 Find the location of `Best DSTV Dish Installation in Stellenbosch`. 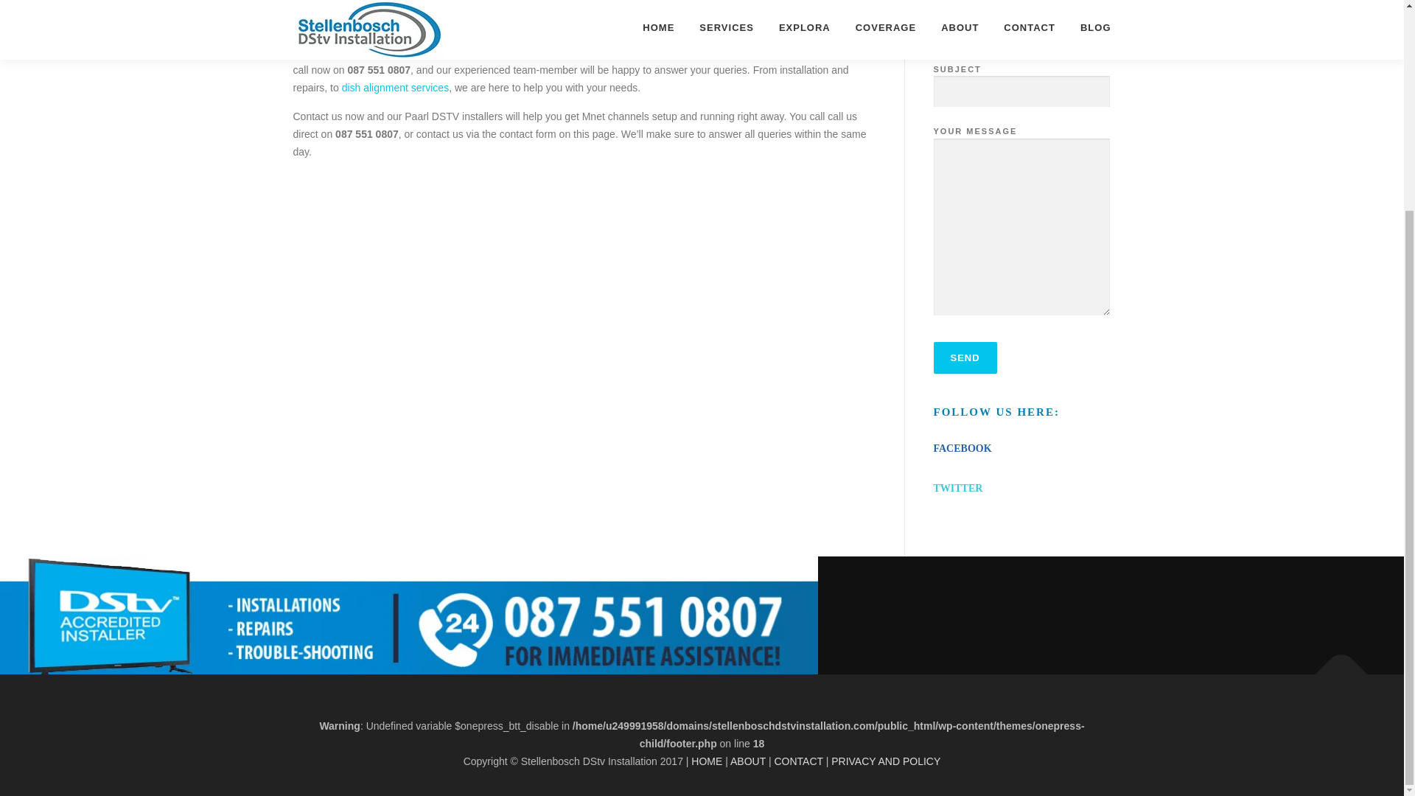

Best DSTV Dish Installation in Stellenbosch is located at coordinates (396, 88).